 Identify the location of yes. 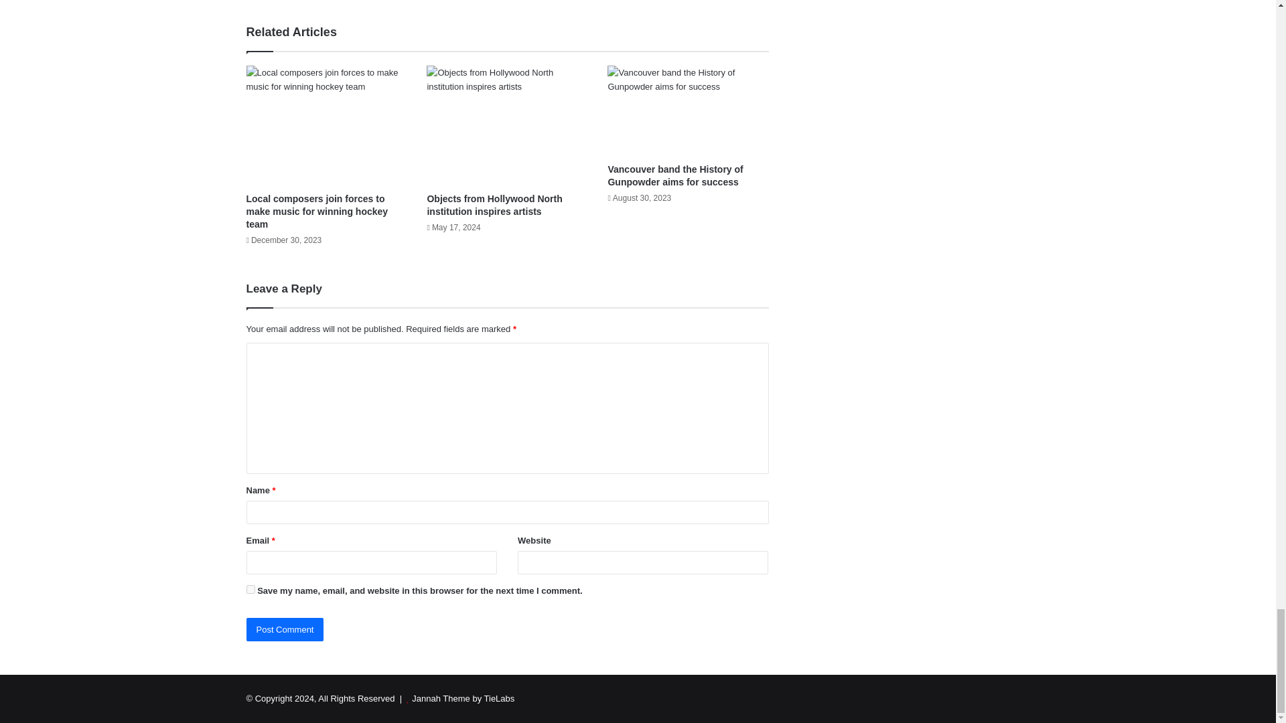
(251, 589).